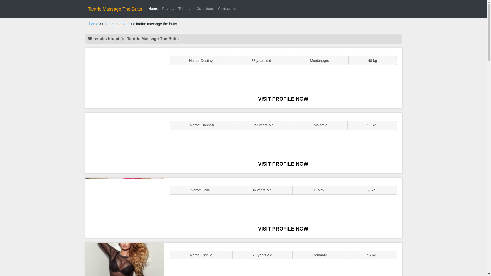 The image size is (491, 276). What do you see at coordinates (94, 24) in the screenshot?
I see `home` at bounding box center [94, 24].